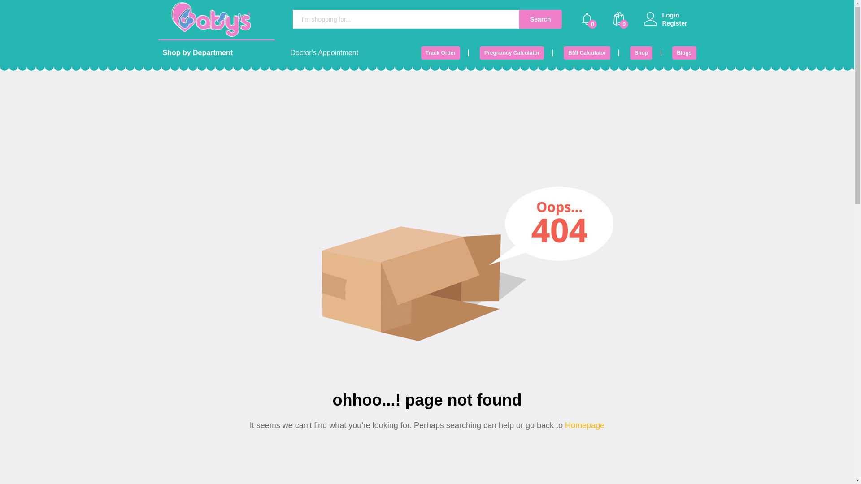 This screenshot has width=861, height=484. What do you see at coordinates (674, 15) in the screenshot?
I see `Login` at bounding box center [674, 15].